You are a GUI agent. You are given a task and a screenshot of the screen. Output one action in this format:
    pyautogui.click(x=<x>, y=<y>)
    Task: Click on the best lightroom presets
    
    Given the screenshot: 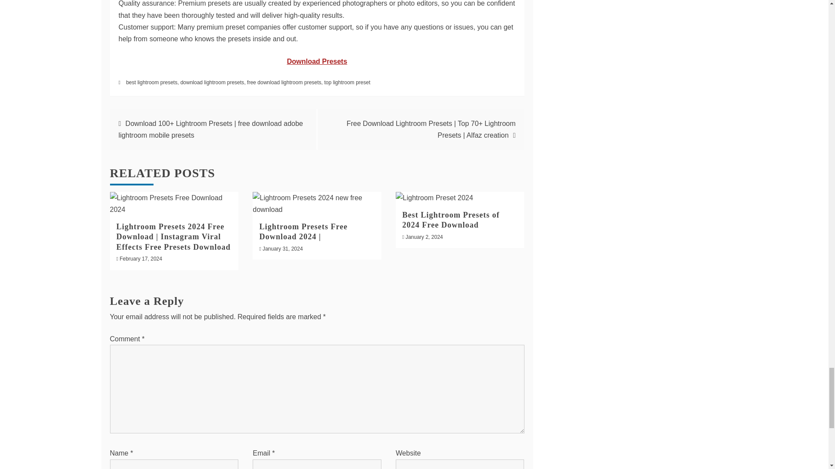 What is the action you would take?
    pyautogui.click(x=151, y=82)
    